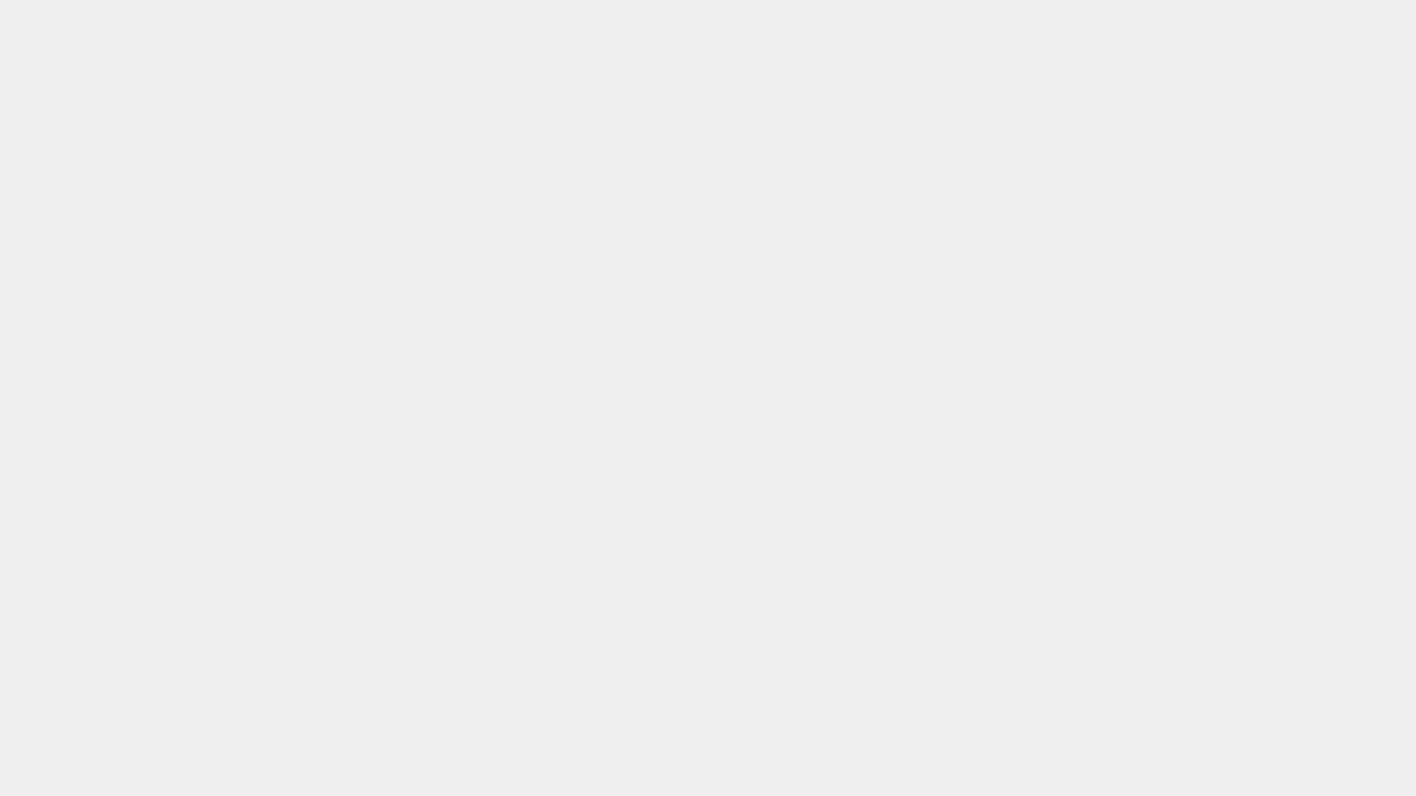 The width and height of the screenshot is (1416, 796). What do you see at coordinates (1084, 18) in the screenshot?
I see `Facebook` at bounding box center [1084, 18].